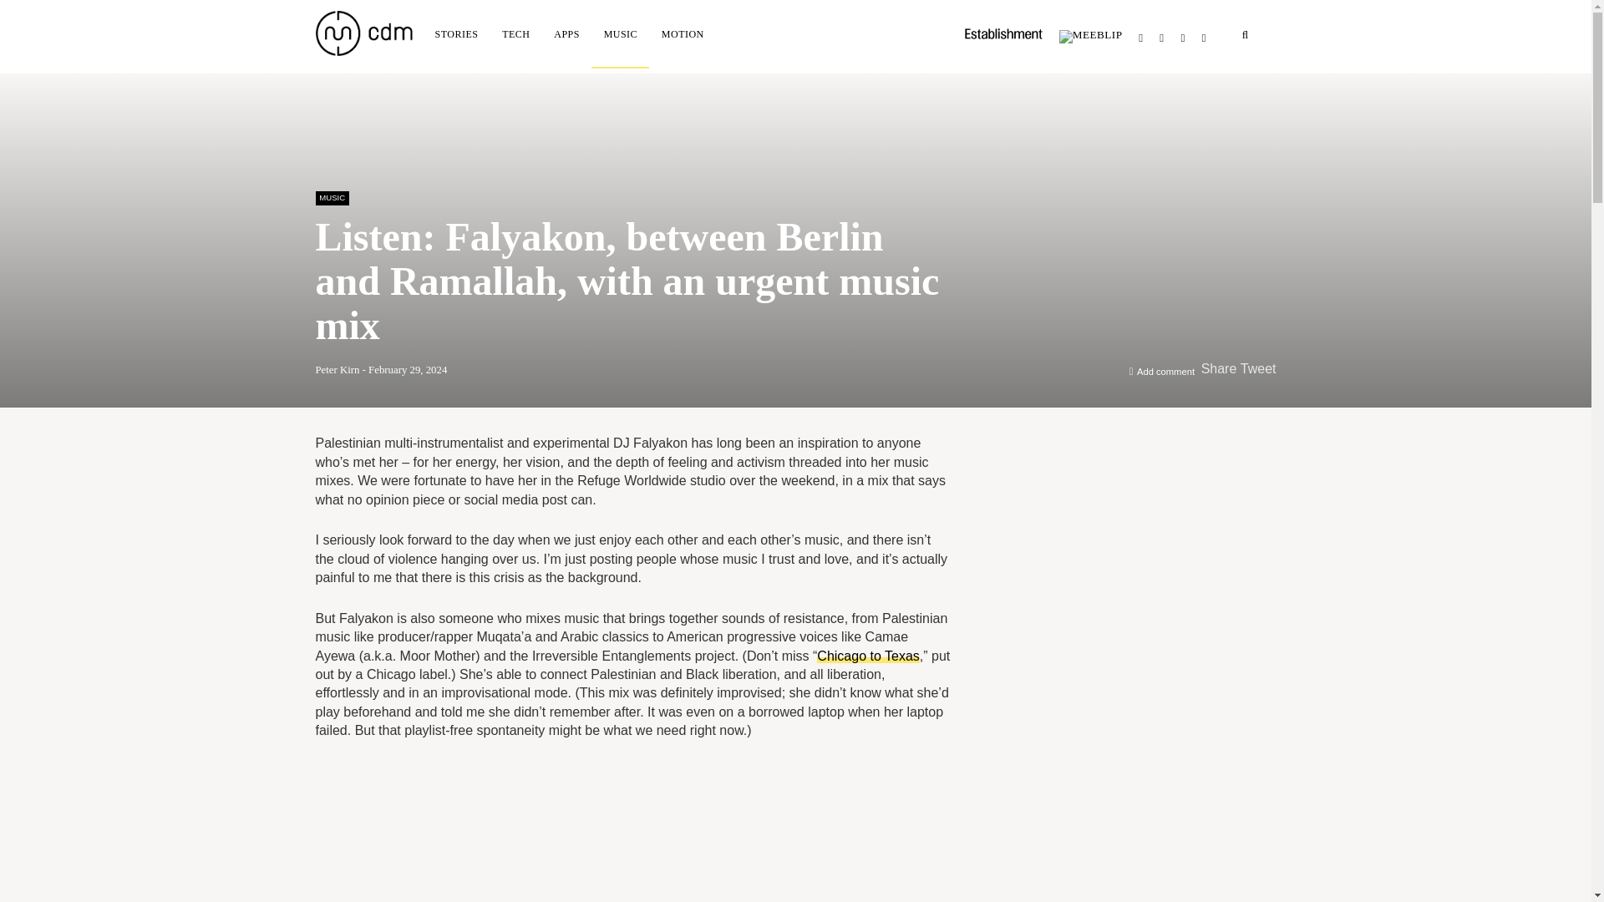  What do you see at coordinates (682, 33) in the screenshot?
I see `MOTION` at bounding box center [682, 33].